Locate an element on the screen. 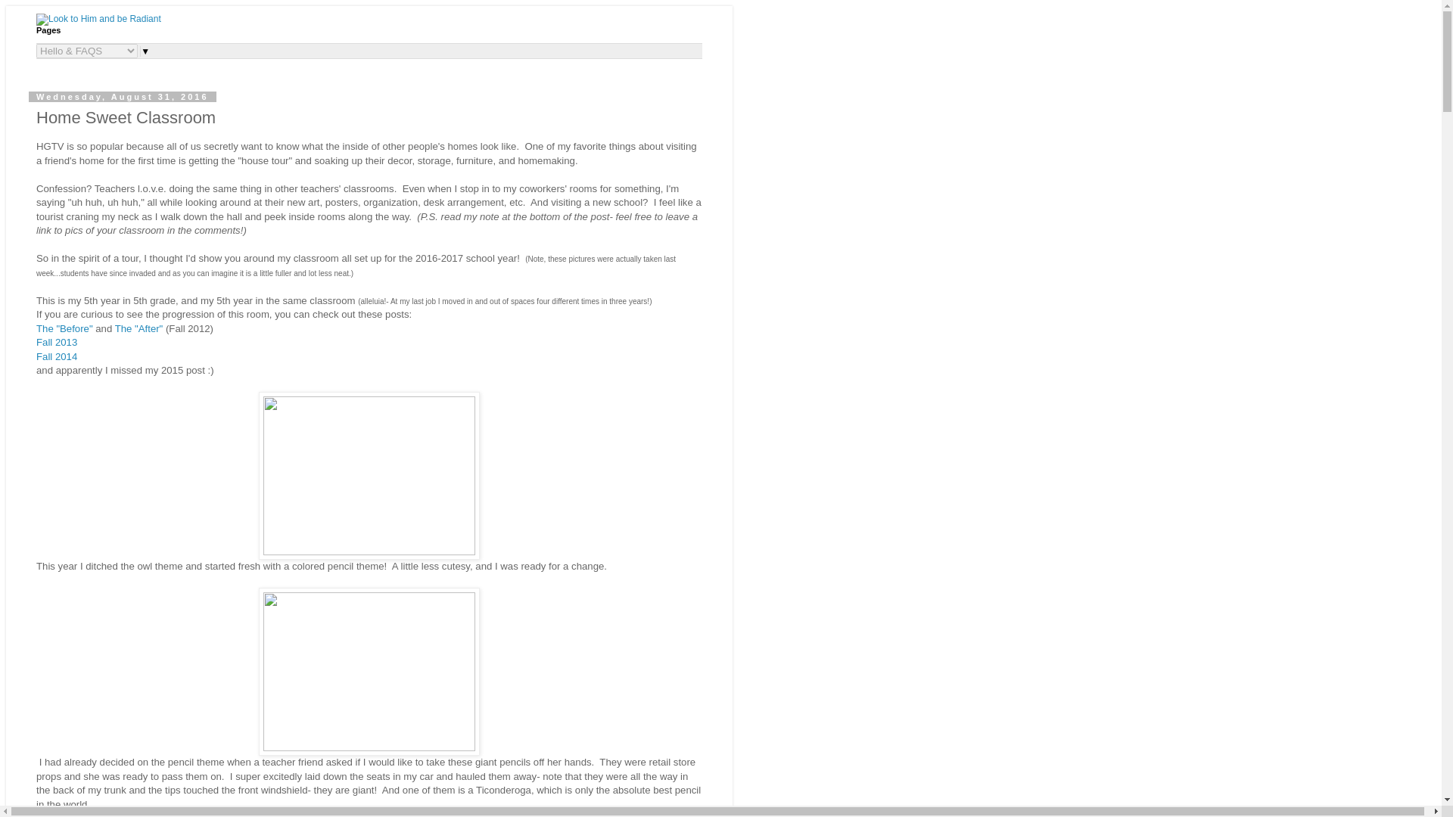  Fall 2013 is located at coordinates (56, 342).